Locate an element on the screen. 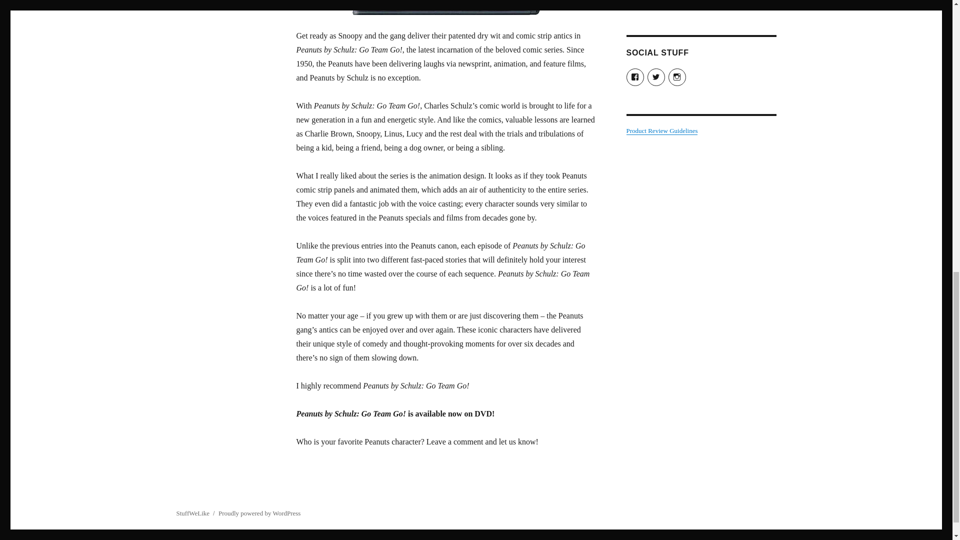 The height and width of the screenshot is (540, 960). Product Review Guidelines is located at coordinates (661, 130).